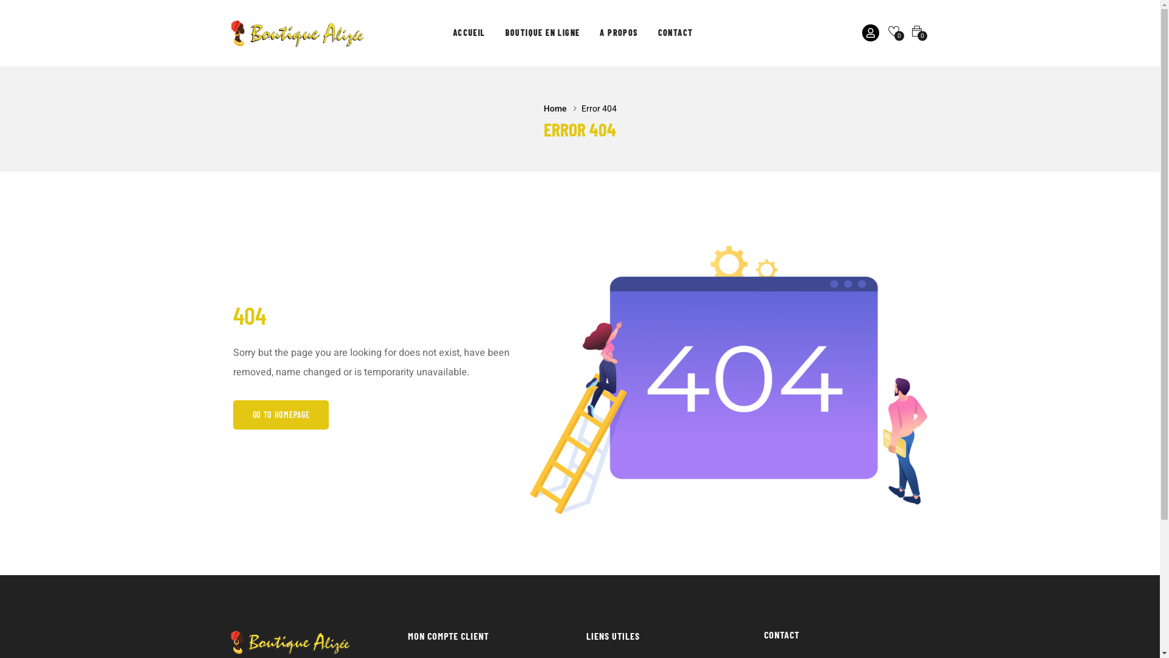 The image size is (1169, 658). Describe the element at coordinates (619, 33) in the screenshot. I see `A PROPOS` at that location.